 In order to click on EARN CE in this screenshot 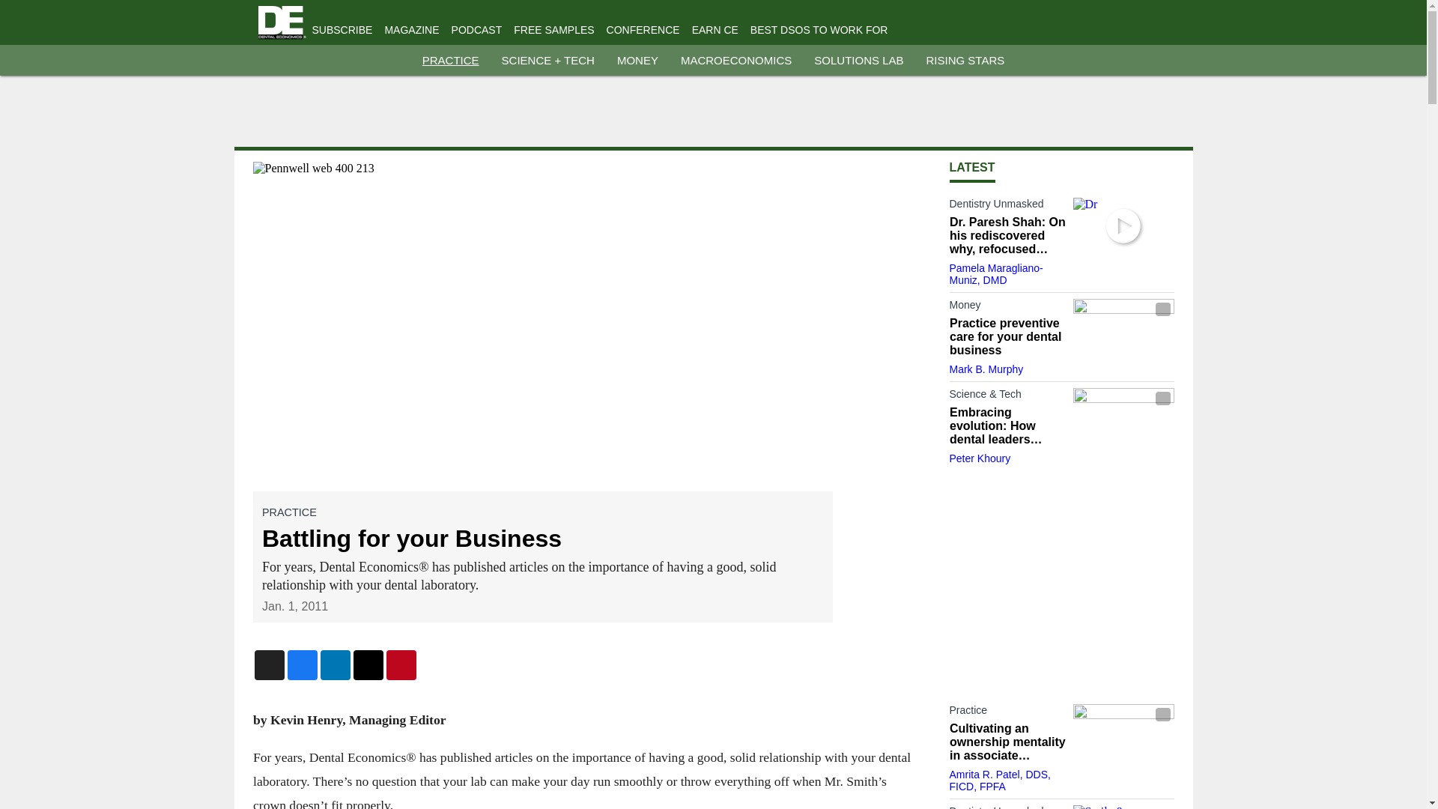, I will do `click(715, 30)`.